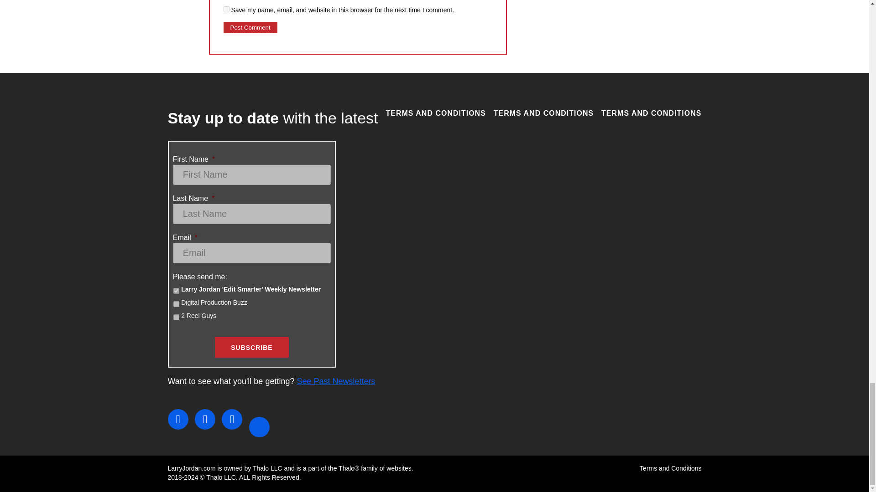 The width and height of the screenshot is (876, 492). I want to click on SUBSCRIBE, so click(251, 347).